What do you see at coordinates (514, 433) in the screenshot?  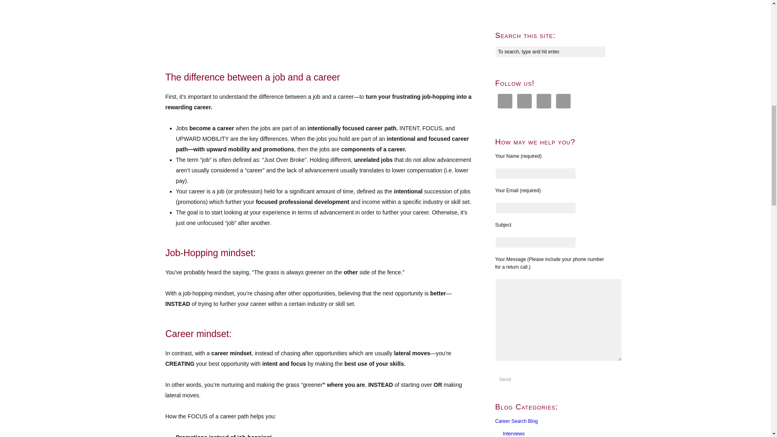 I see `Interviews` at bounding box center [514, 433].